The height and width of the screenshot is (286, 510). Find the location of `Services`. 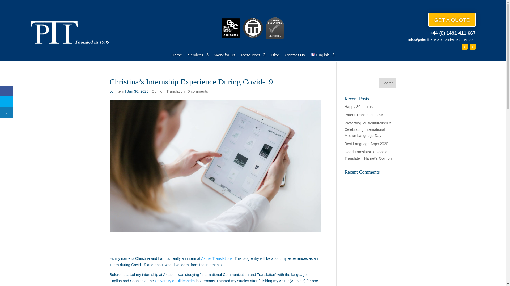

Services is located at coordinates (198, 56).